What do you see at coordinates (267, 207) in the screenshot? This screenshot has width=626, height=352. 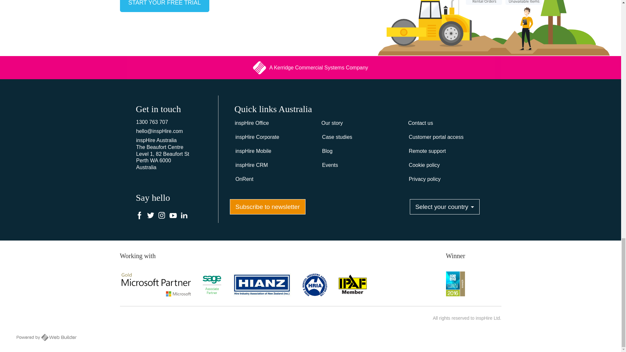 I see `Subscribe to newsletter` at bounding box center [267, 207].